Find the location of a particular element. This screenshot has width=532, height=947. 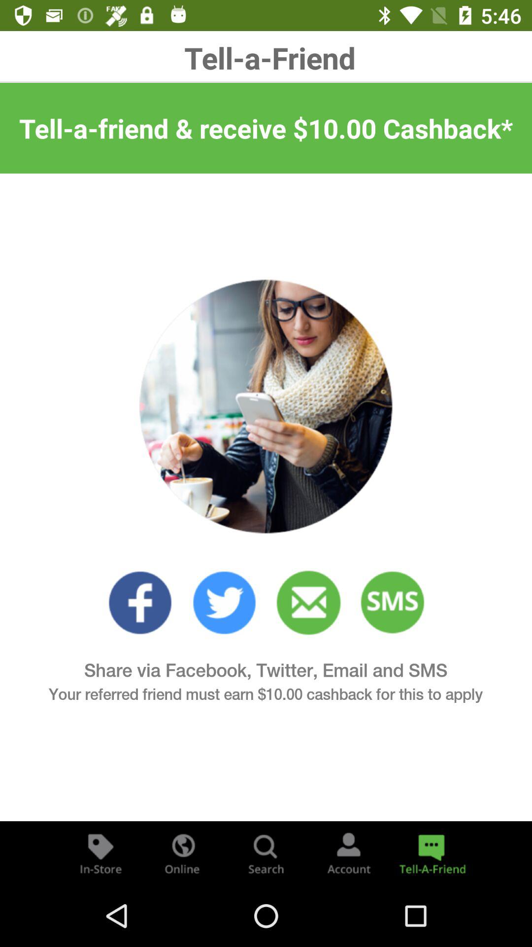

search option is located at coordinates (266, 853).